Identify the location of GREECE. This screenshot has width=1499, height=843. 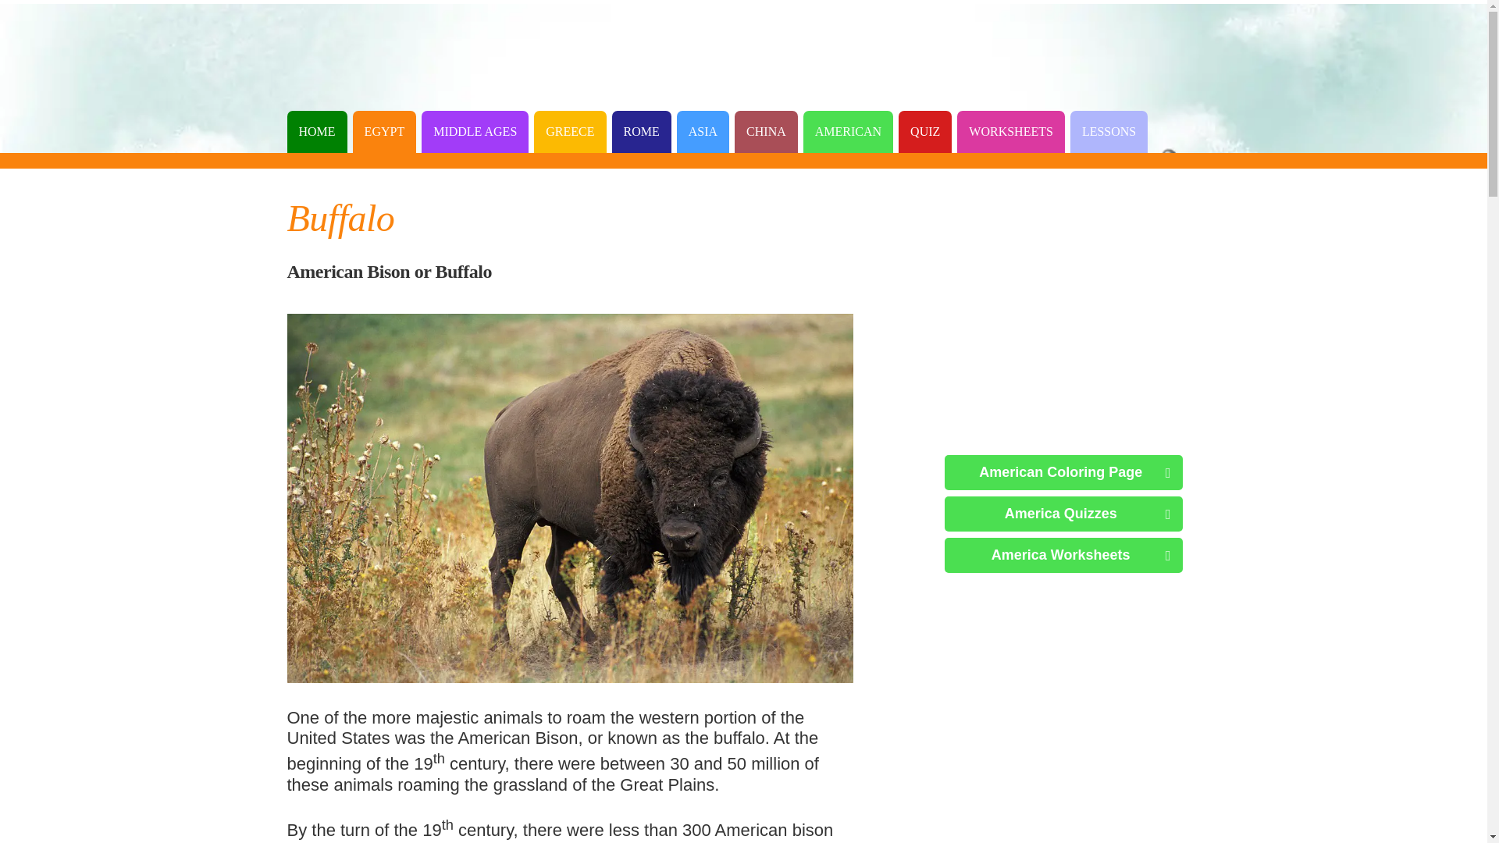
(569, 131).